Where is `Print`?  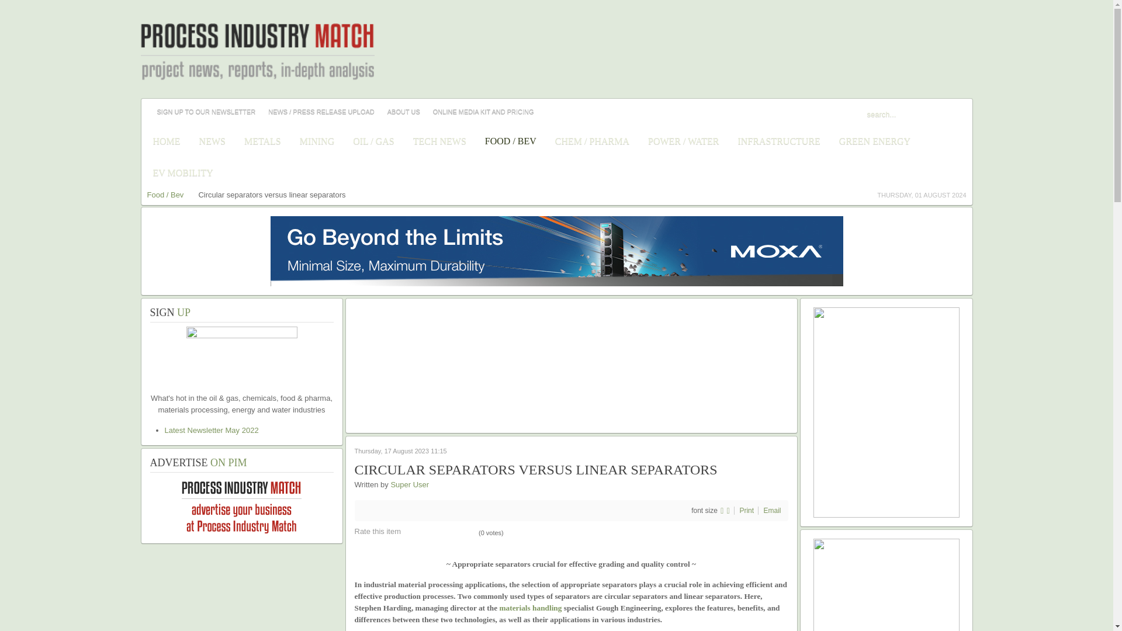
Print is located at coordinates (747, 511).